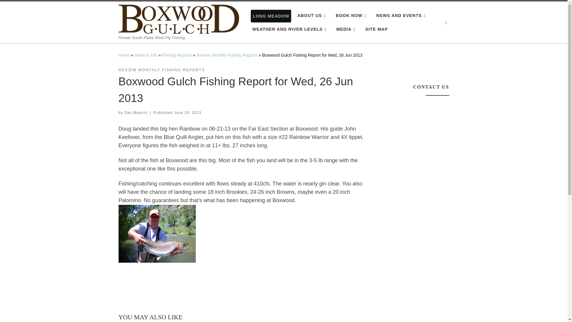 The image size is (572, 322). I want to click on NEWS AND EVENTS, so click(402, 16).